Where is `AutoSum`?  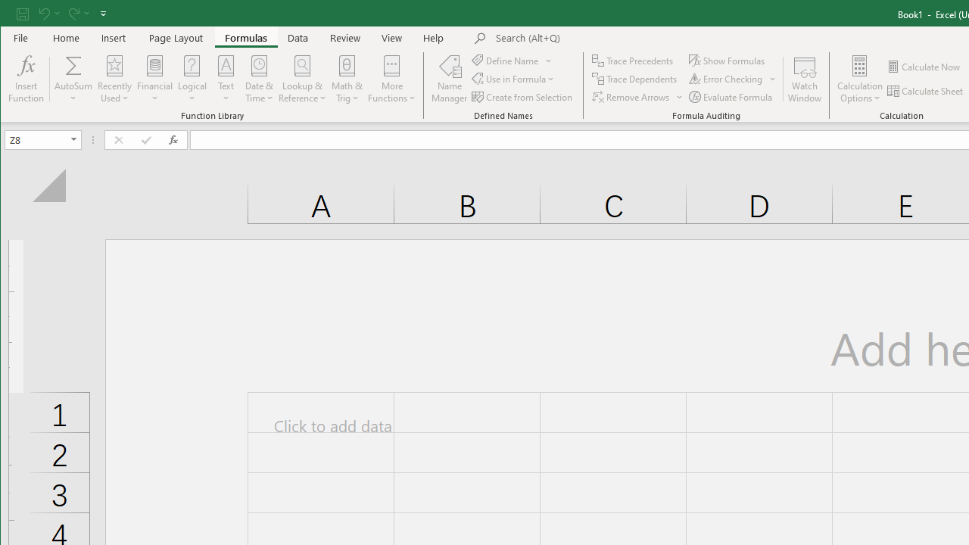
AutoSum is located at coordinates (74, 79).